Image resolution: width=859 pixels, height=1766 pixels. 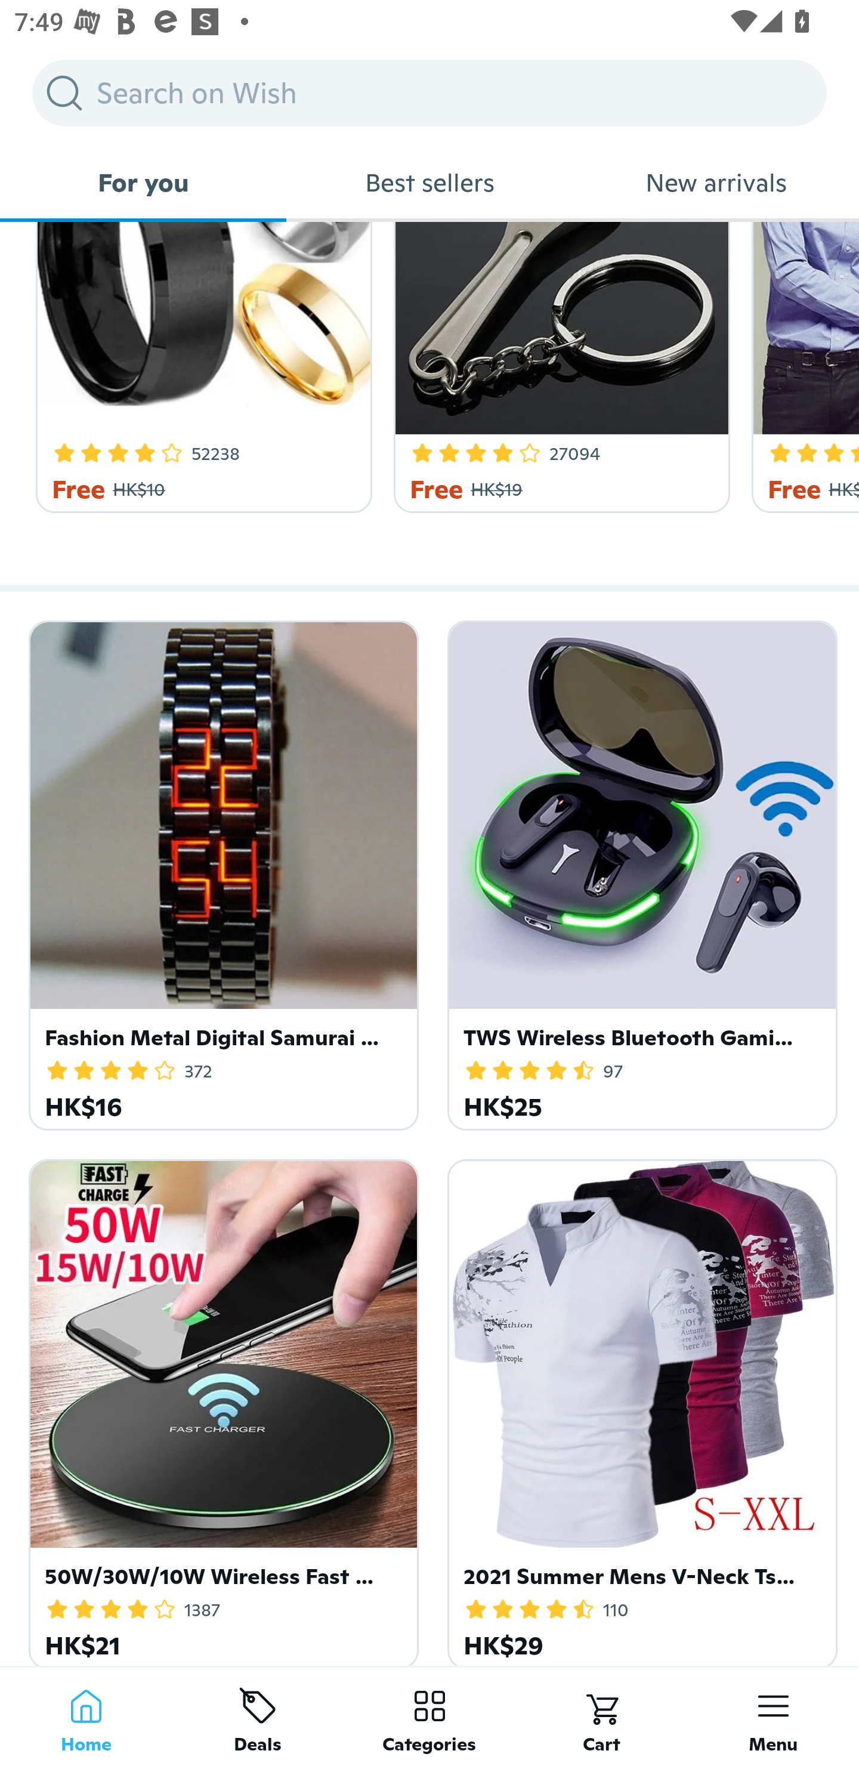 I want to click on Cart, so click(x=601, y=1716).